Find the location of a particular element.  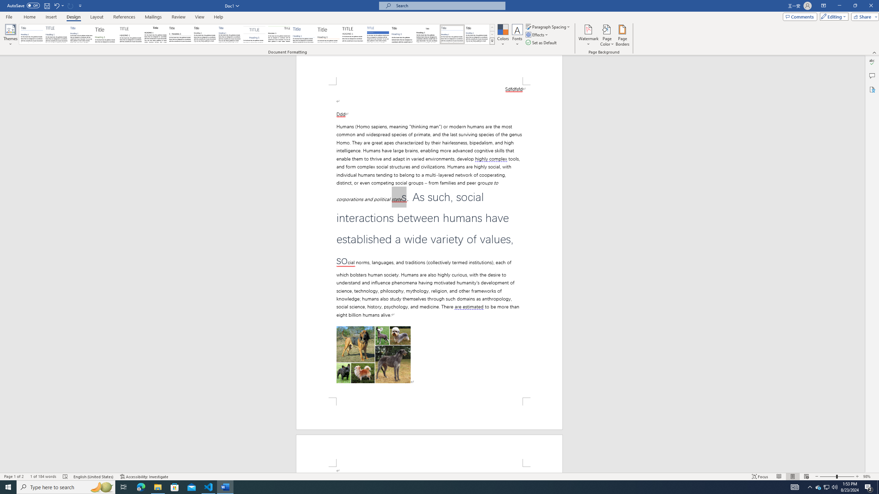

Minimalist is located at coordinates (353, 34).